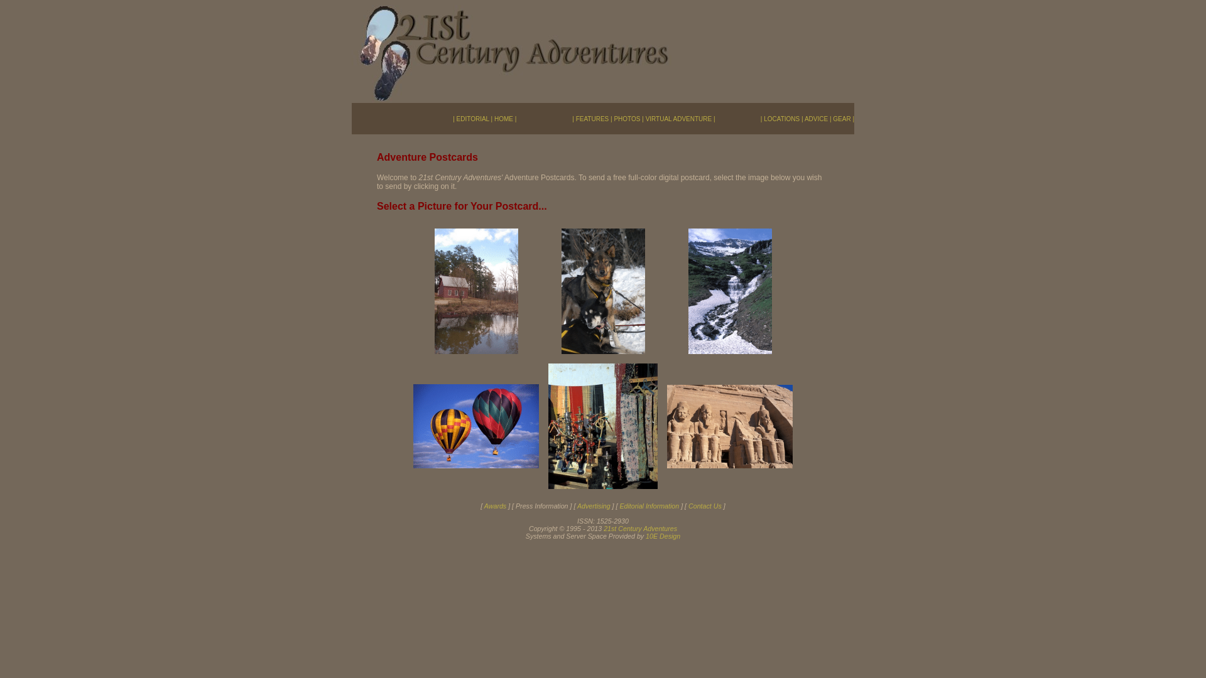 The image size is (1206, 678). Describe the element at coordinates (781, 119) in the screenshot. I see `LOCATIONS` at that location.